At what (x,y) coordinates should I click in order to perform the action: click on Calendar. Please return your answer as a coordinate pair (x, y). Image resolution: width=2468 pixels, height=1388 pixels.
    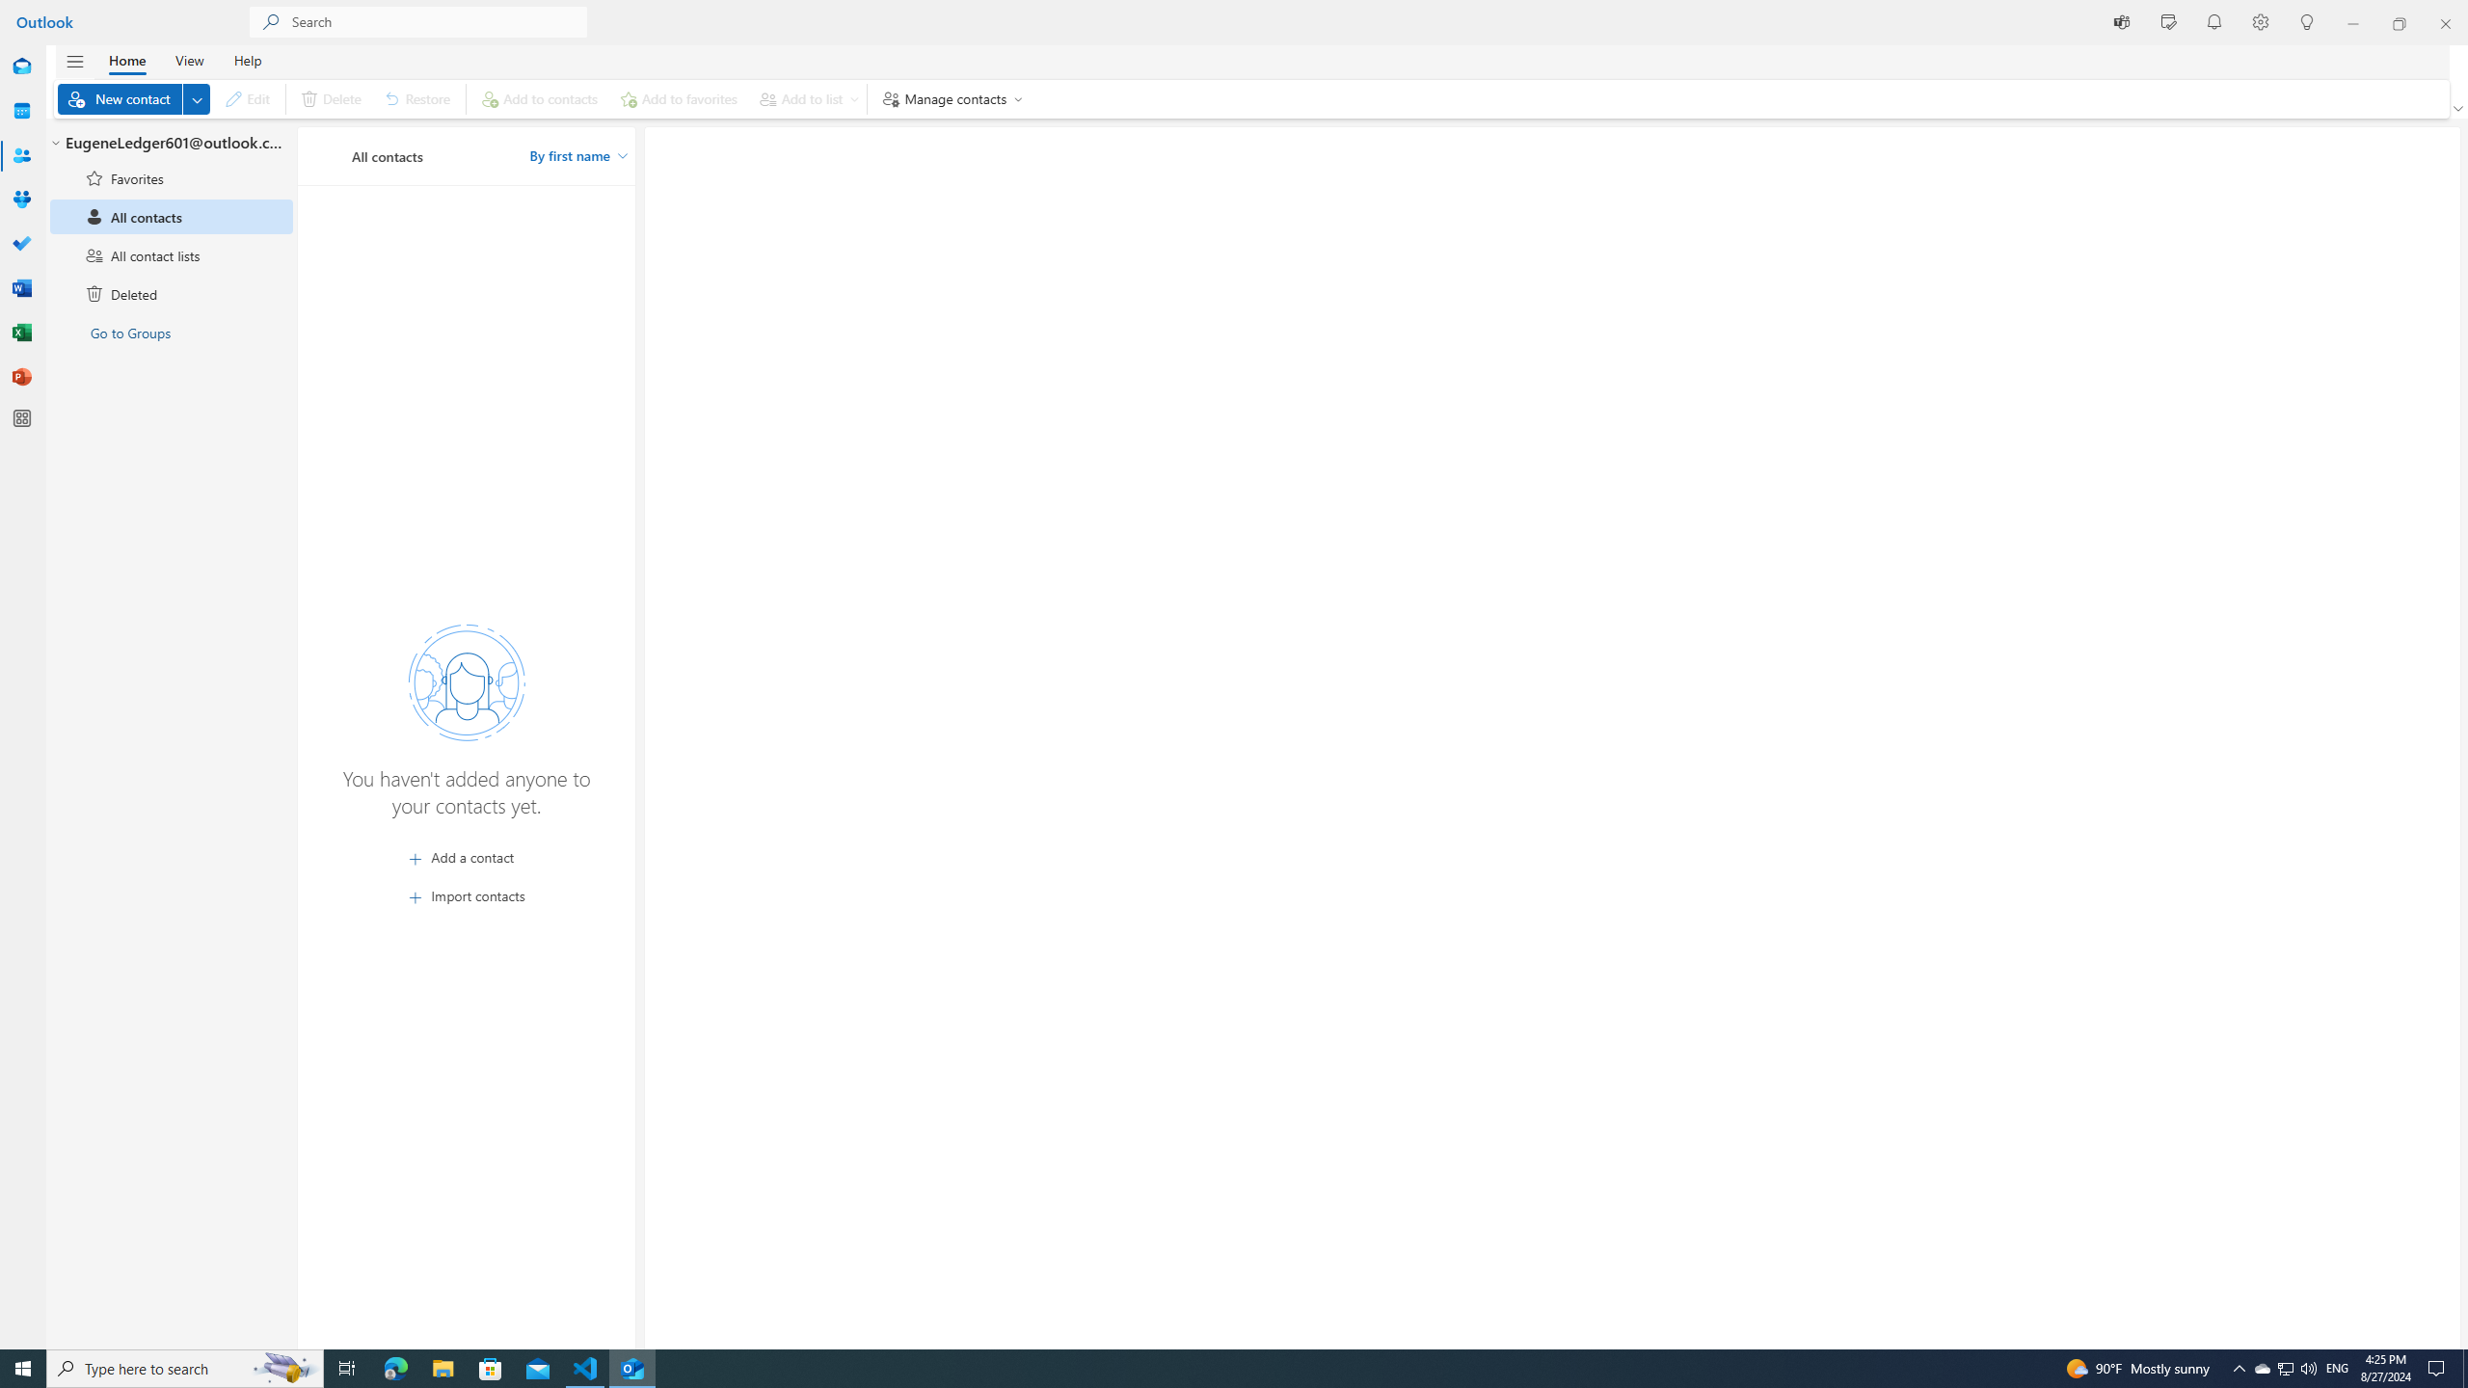
    Looking at the image, I should click on (21, 112).